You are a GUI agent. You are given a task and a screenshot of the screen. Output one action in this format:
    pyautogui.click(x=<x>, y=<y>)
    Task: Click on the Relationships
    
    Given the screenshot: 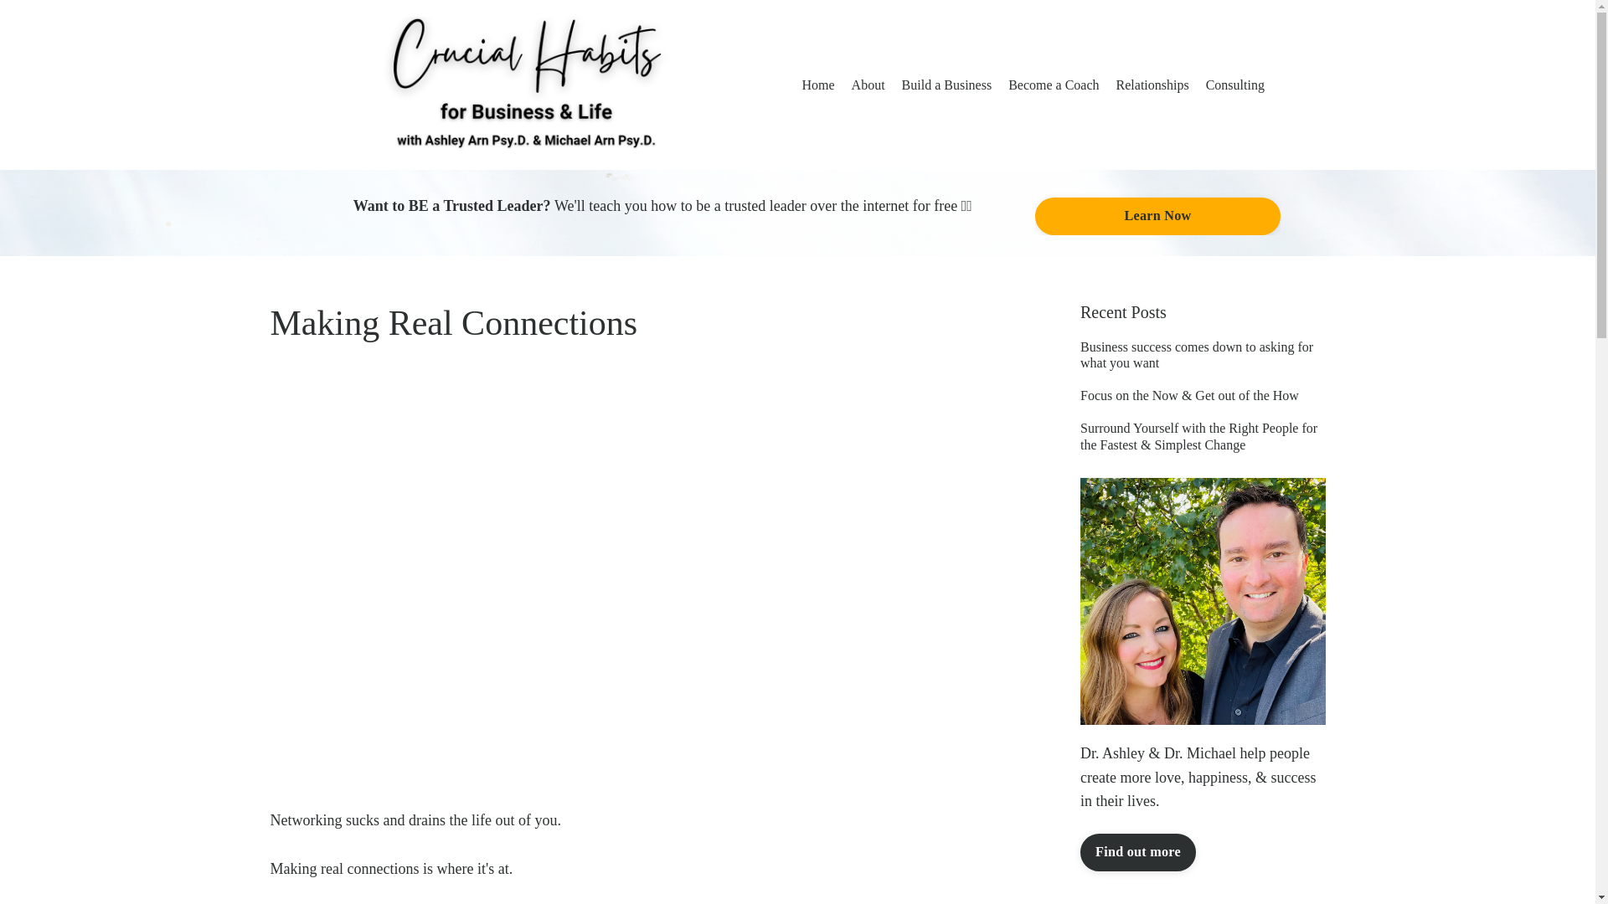 What is the action you would take?
    pyautogui.click(x=1152, y=85)
    